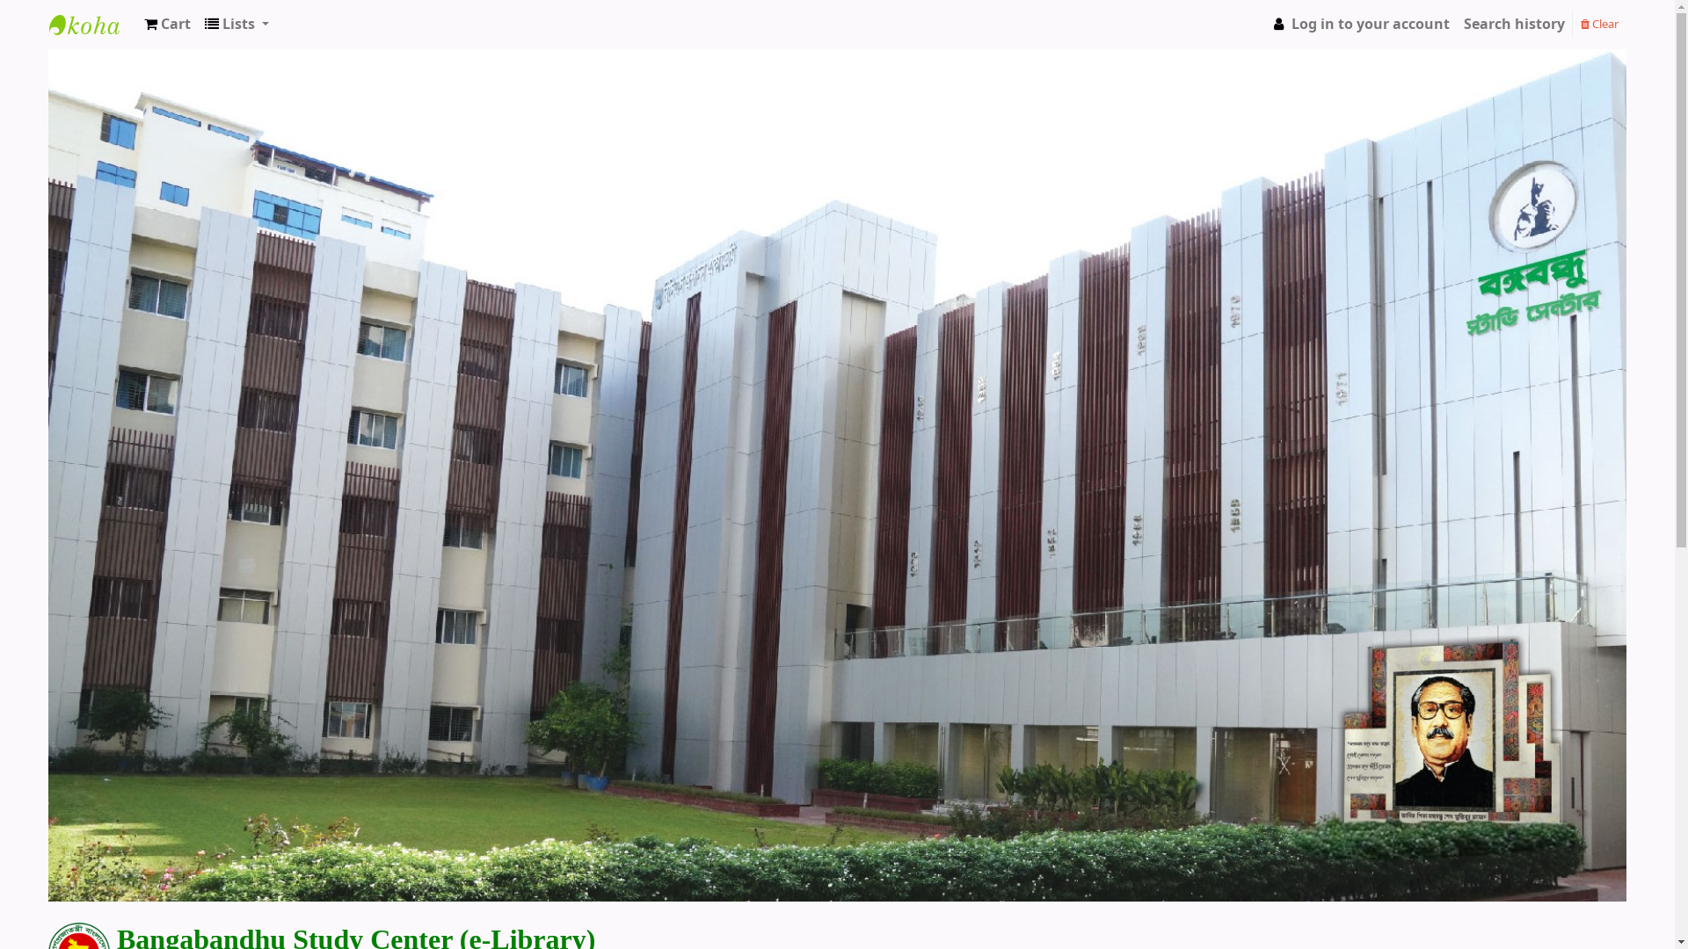 The image size is (1688, 949). Describe the element at coordinates (167, 25) in the screenshot. I see `Cart` at that location.